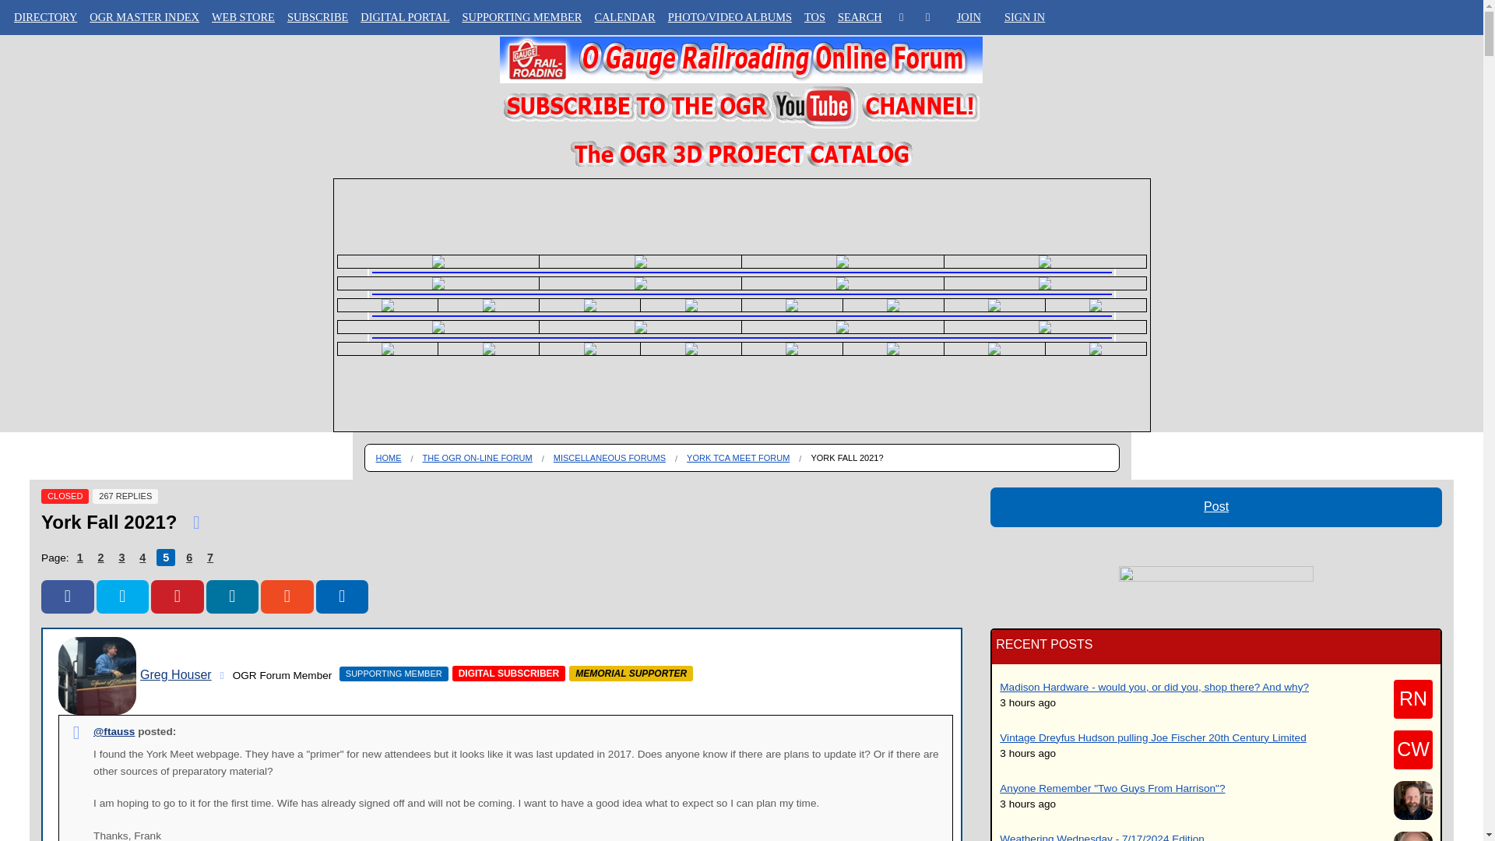  I want to click on ALL TOPICS, so click(45, 83).